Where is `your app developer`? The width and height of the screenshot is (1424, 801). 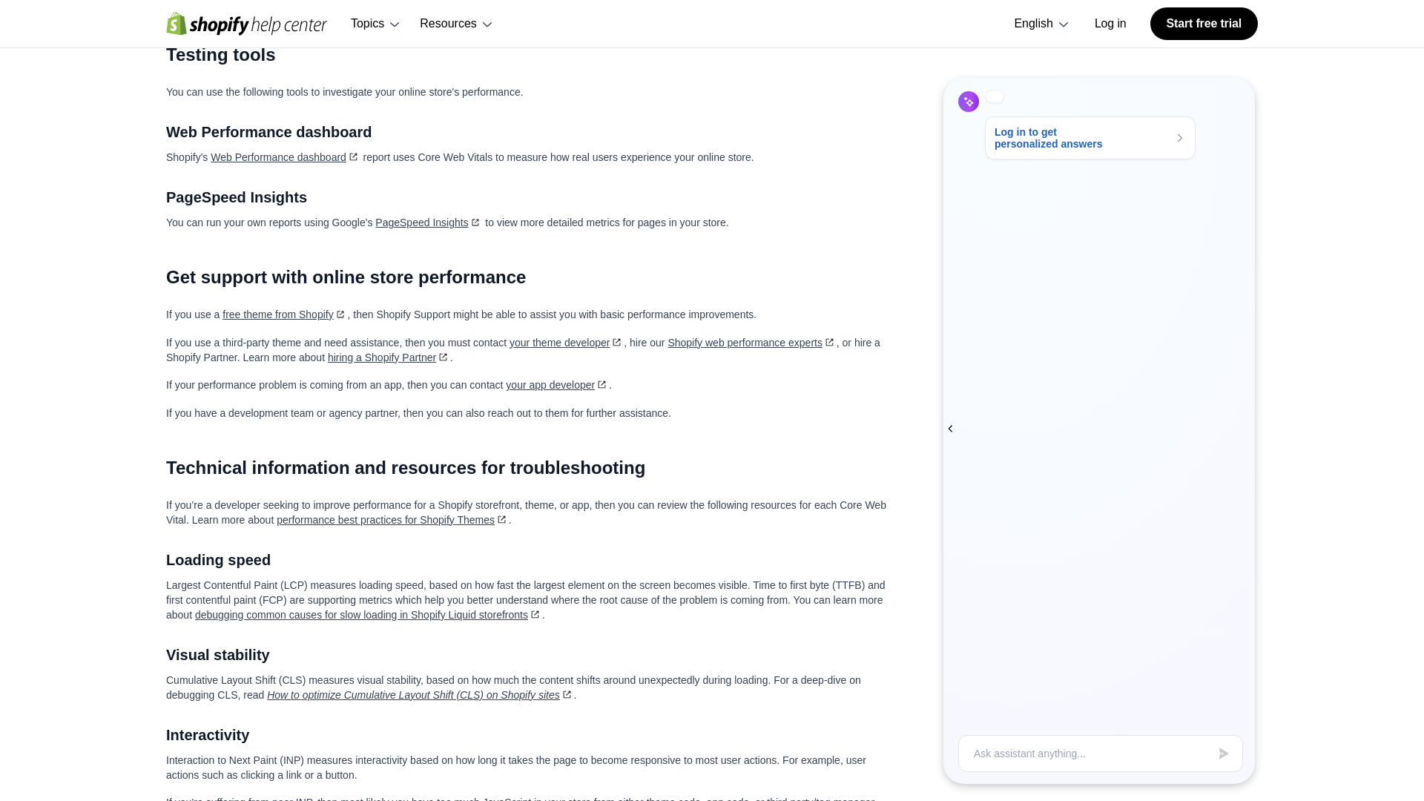
your app developer is located at coordinates (557, 384).